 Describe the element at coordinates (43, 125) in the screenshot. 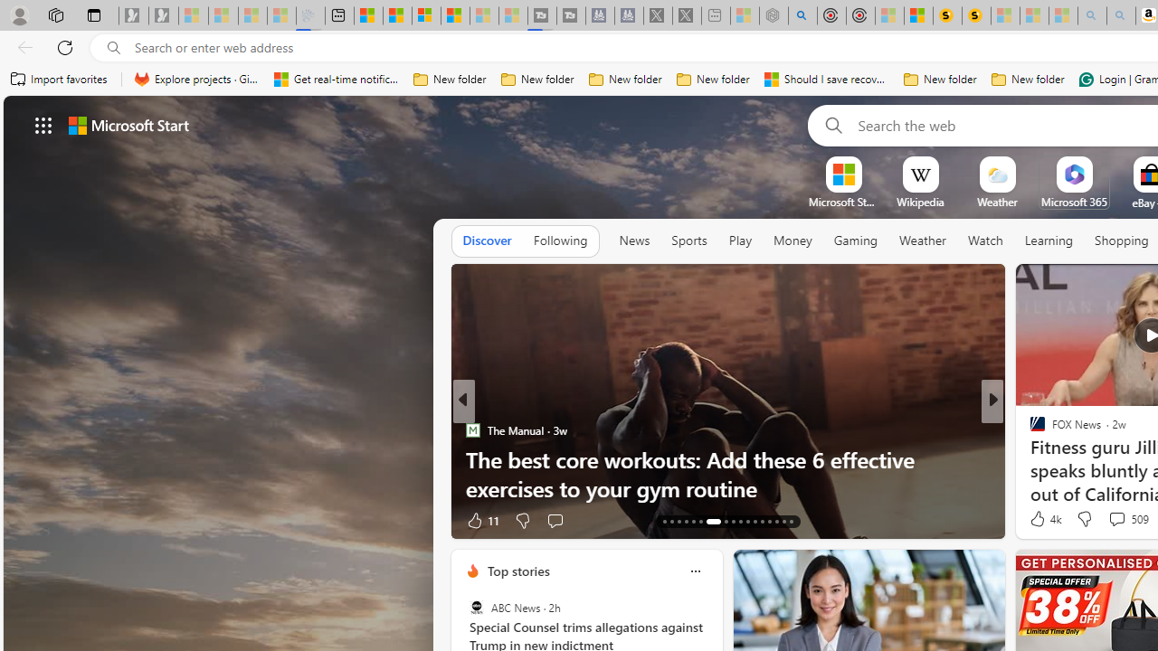

I see `App launcher` at that location.